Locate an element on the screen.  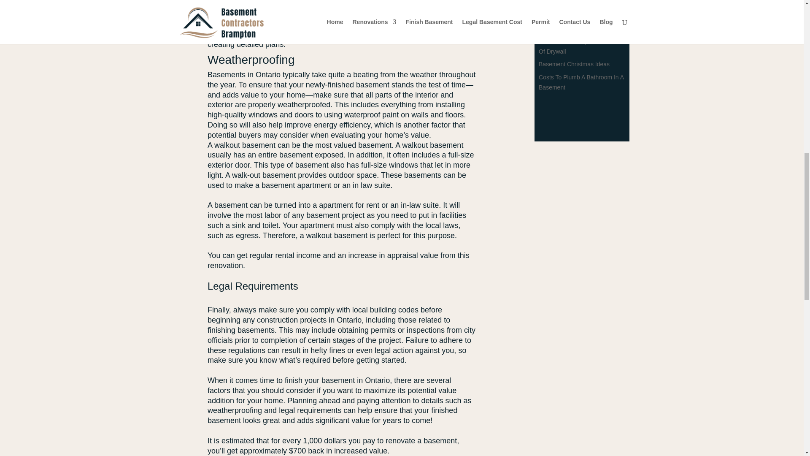
Basement Wall Options Instead Of Drywall is located at coordinates (580, 46).